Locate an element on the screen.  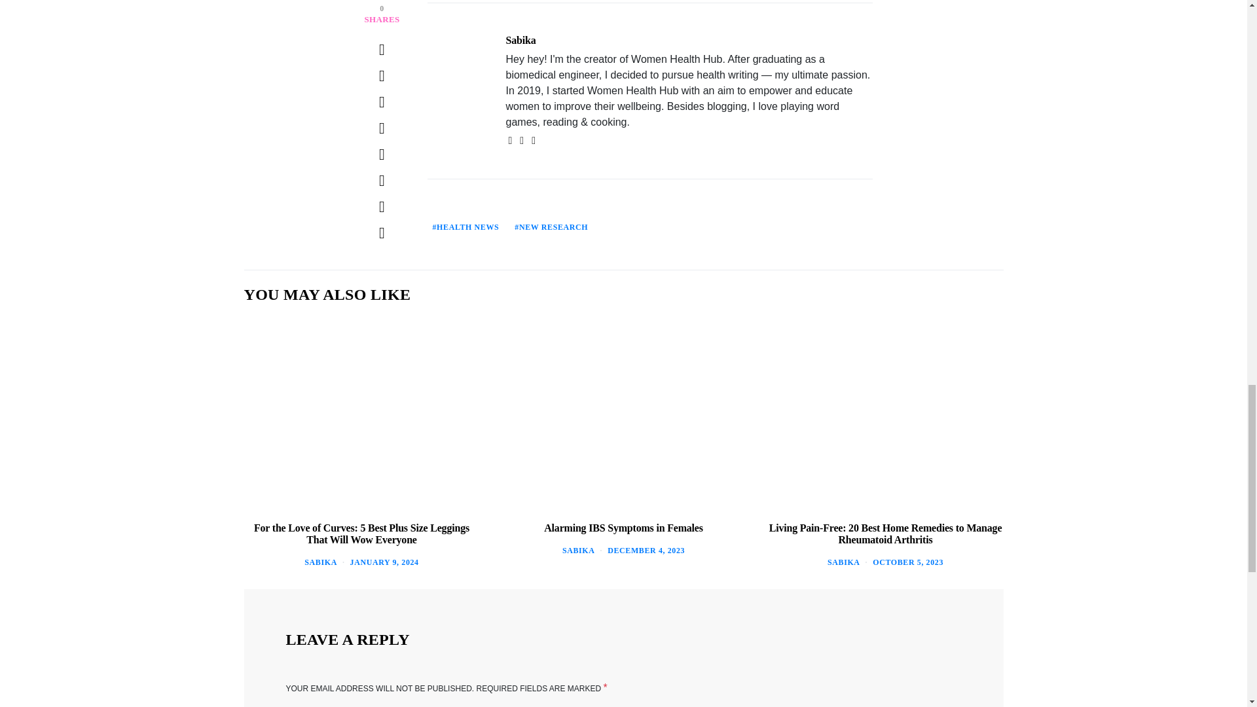
View all posts by Sabika is located at coordinates (843, 562).